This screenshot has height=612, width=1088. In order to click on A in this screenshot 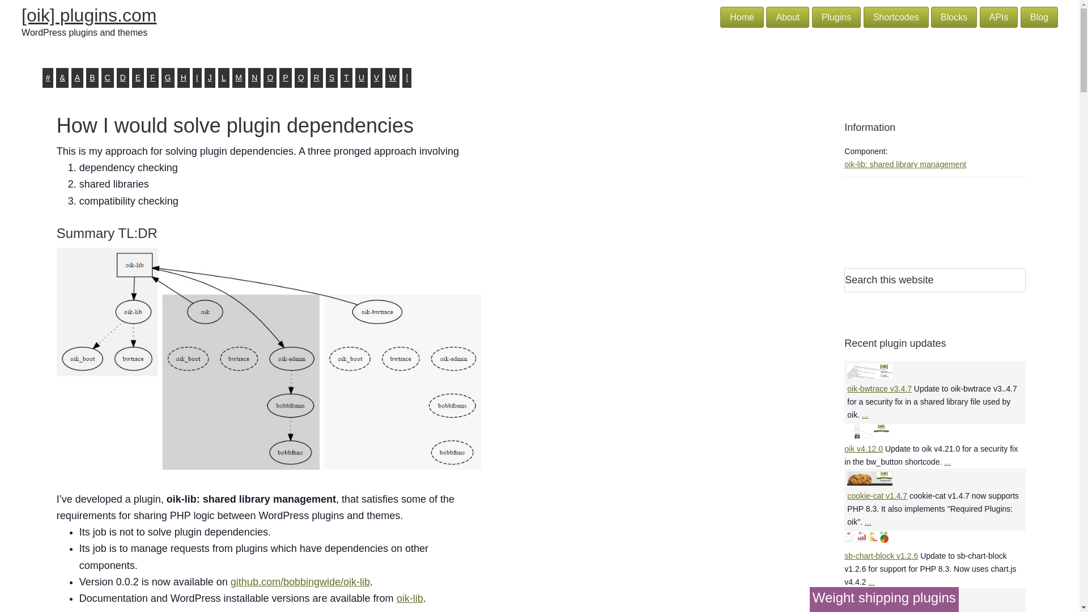, I will do `click(77, 78)`.